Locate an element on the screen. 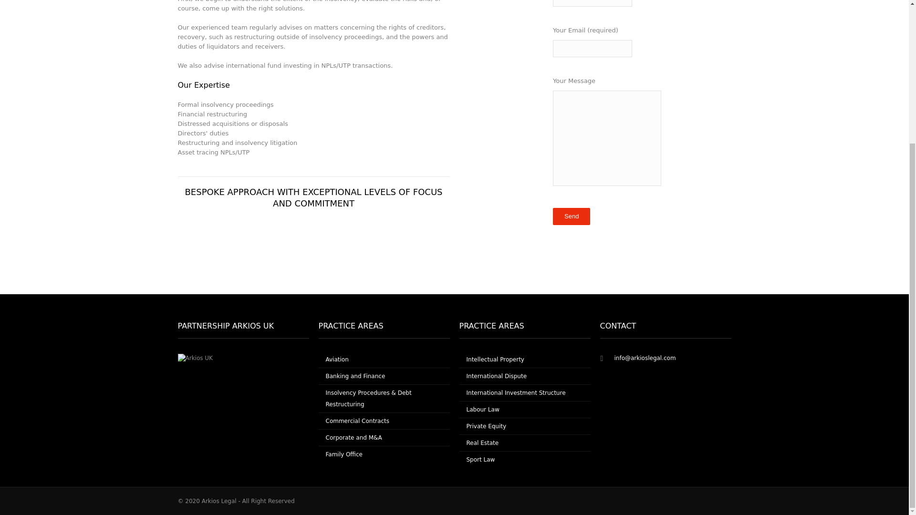  Send is located at coordinates (572, 216).